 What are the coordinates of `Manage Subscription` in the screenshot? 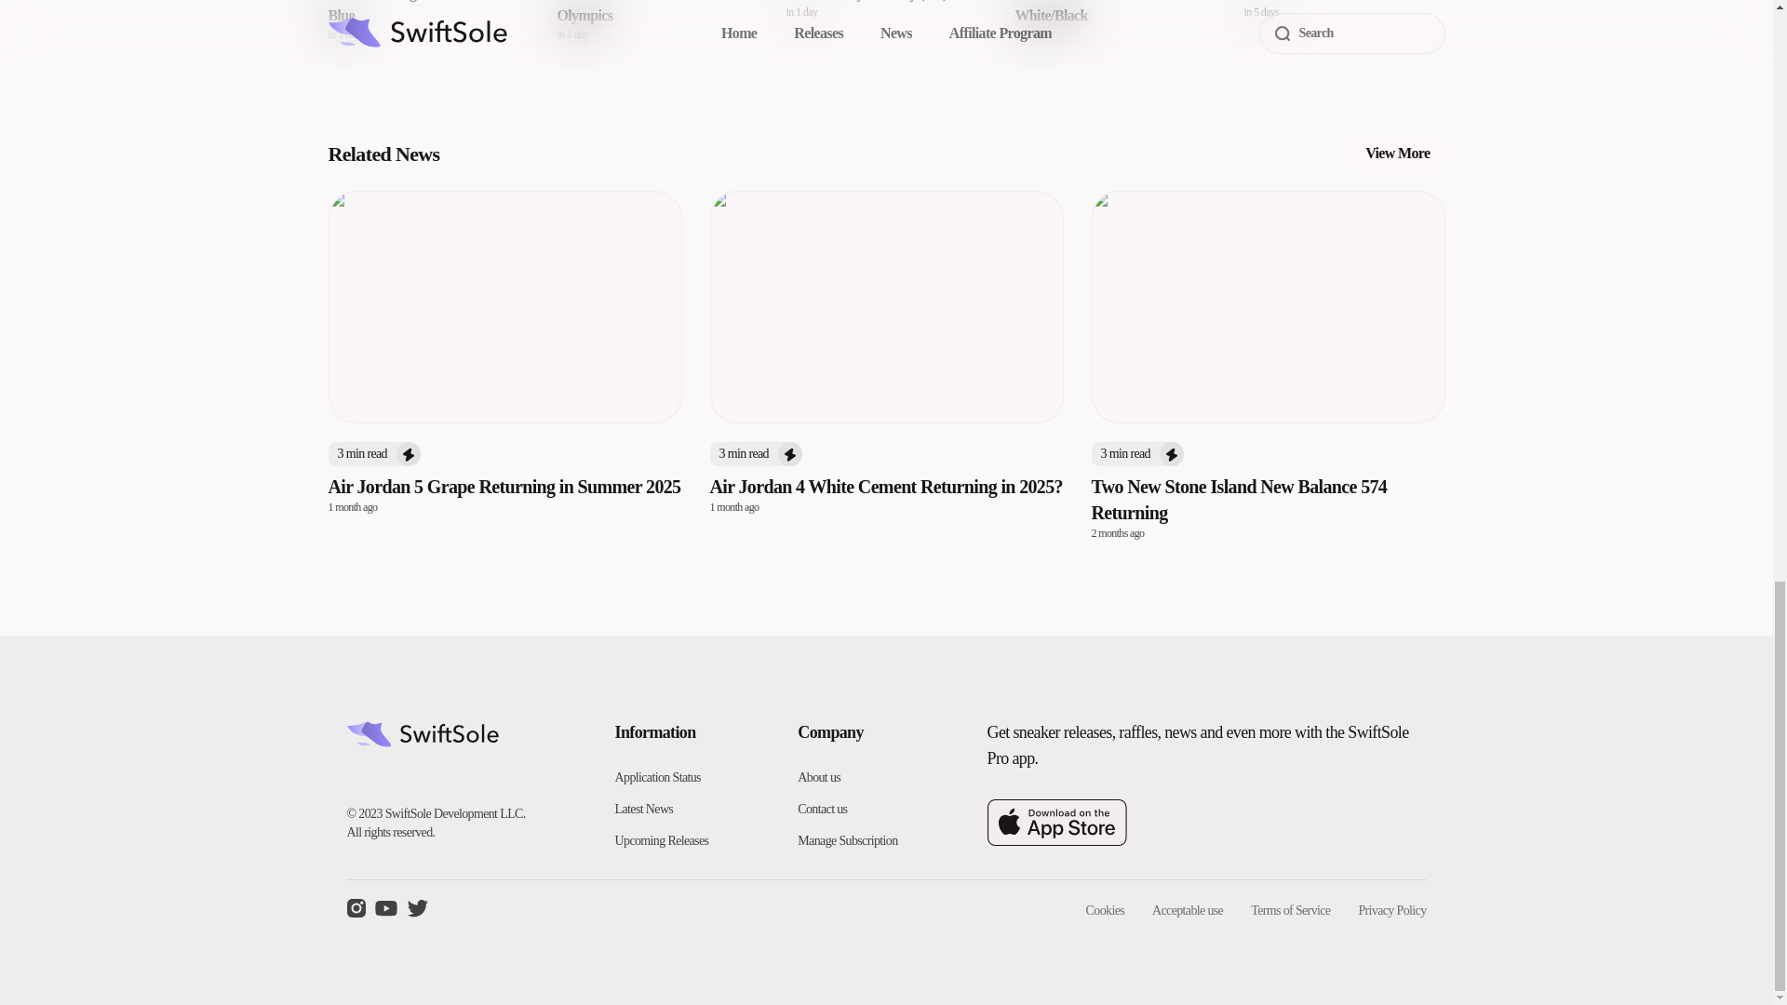 It's located at (818, 778).